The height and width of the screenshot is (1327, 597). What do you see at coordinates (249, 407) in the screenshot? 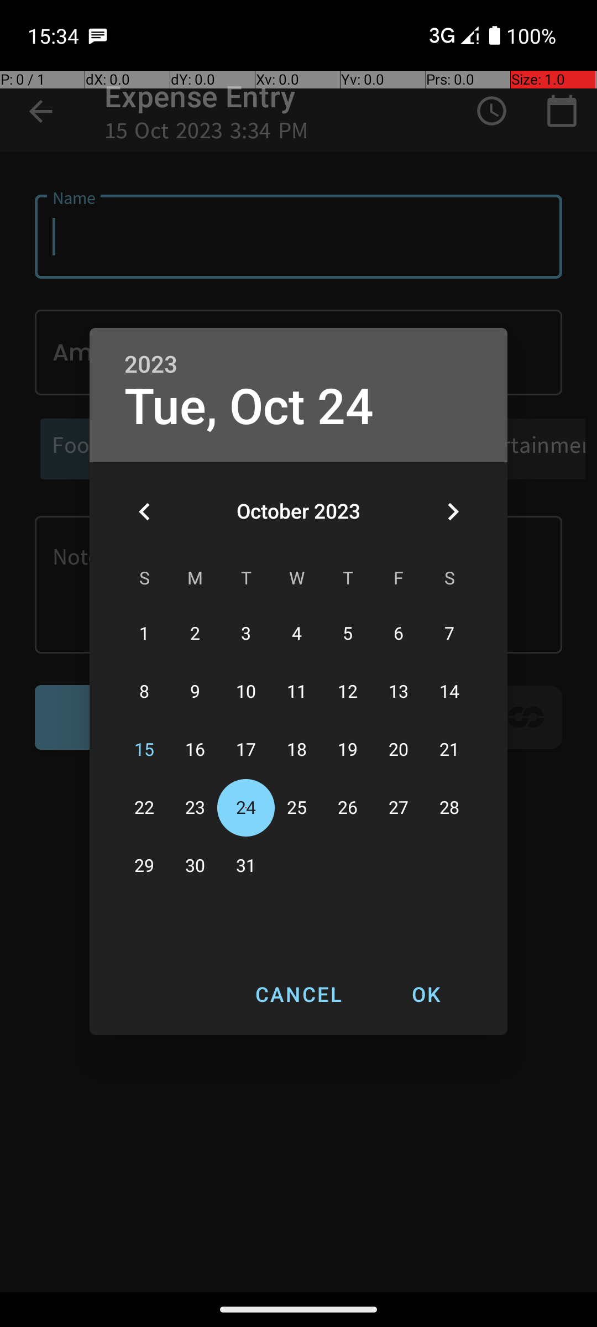
I see `Tue, Oct 24` at bounding box center [249, 407].